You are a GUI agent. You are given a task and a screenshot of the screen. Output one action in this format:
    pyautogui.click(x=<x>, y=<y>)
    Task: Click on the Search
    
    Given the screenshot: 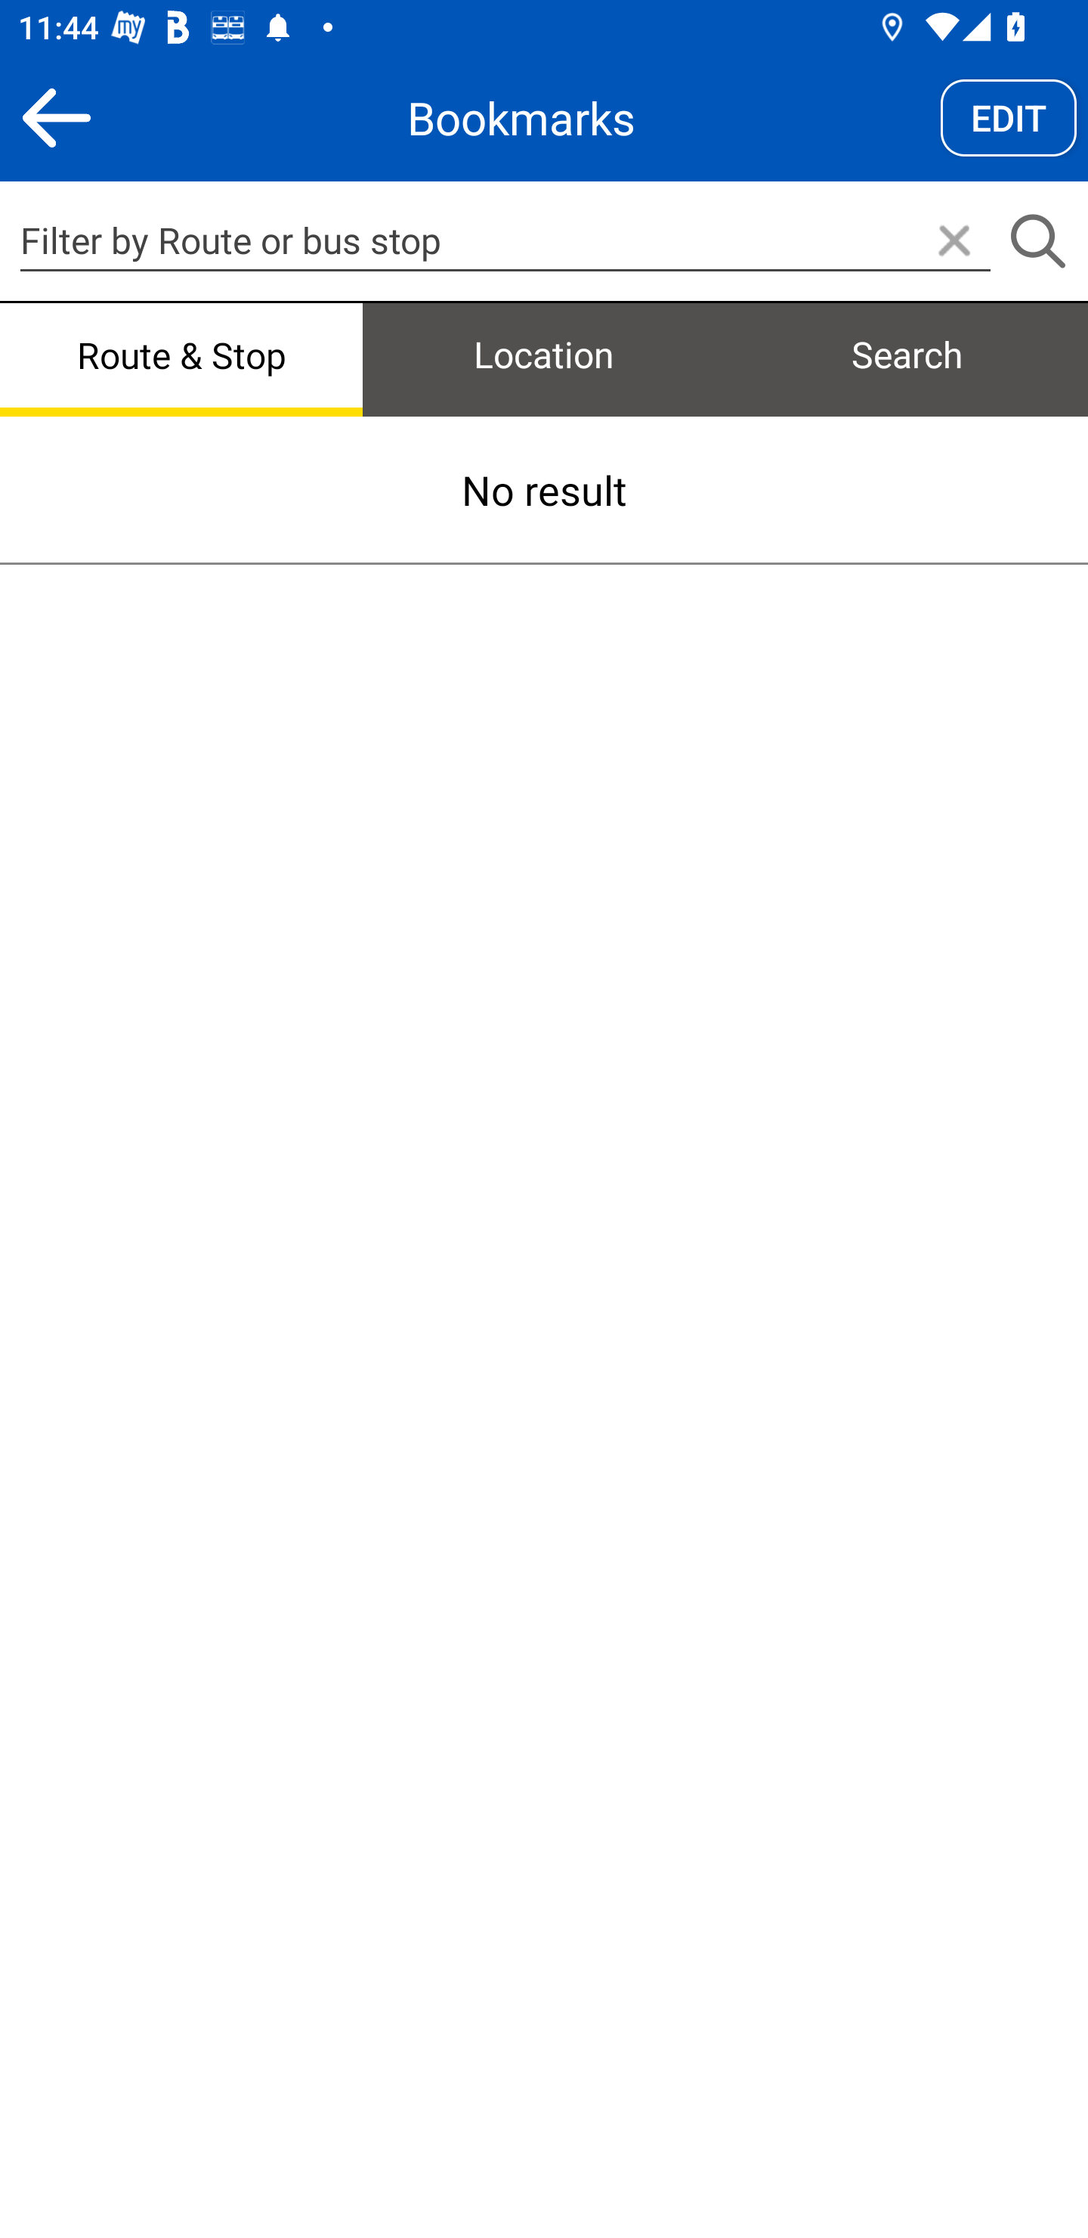 What is the action you would take?
    pyautogui.click(x=1037, y=242)
    